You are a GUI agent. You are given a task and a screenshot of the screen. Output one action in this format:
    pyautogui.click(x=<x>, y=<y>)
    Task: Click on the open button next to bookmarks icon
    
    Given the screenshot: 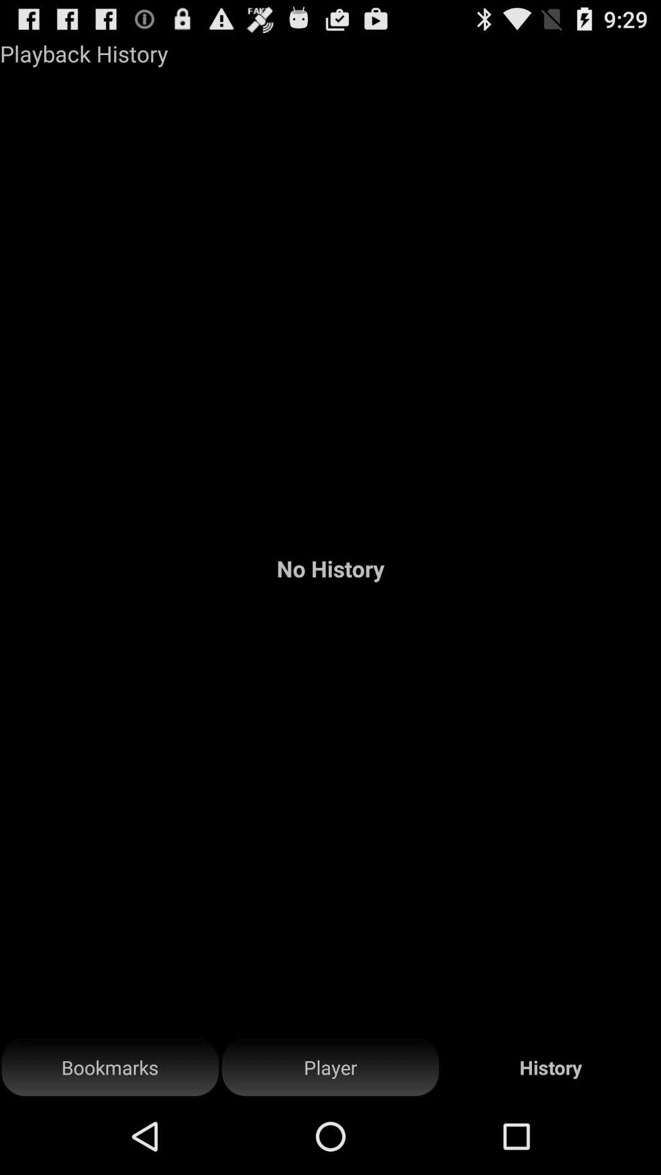 What is the action you would take?
    pyautogui.click(x=330, y=1067)
    